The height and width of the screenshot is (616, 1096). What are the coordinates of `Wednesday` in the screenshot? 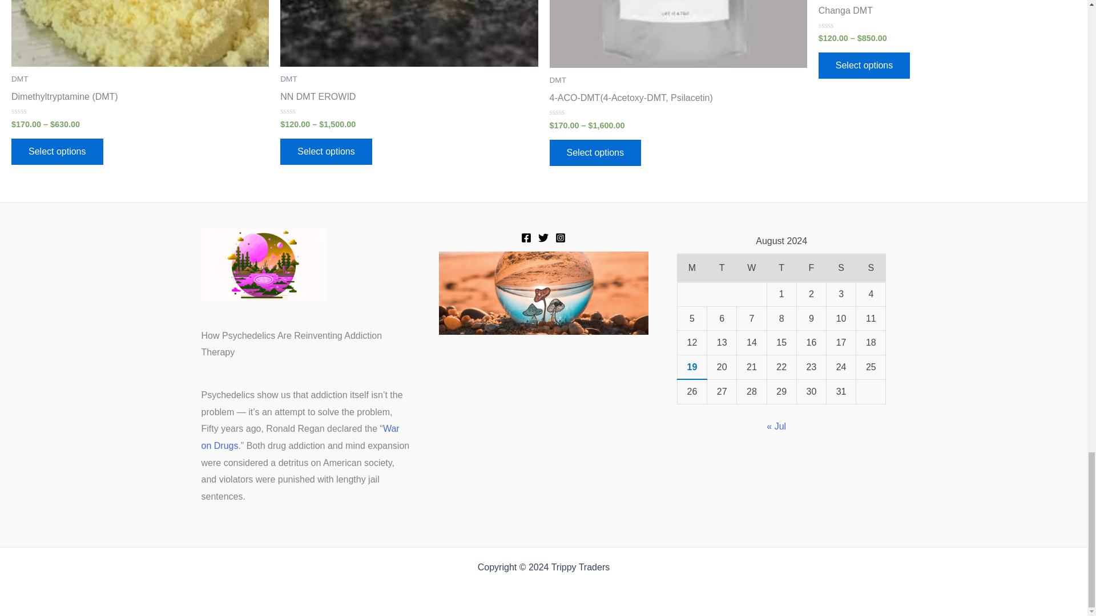 It's located at (751, 268).